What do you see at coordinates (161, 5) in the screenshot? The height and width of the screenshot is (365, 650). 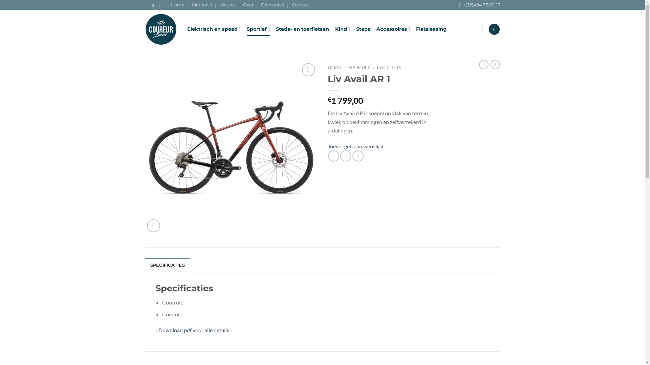 I see `Volg ons op Twitter` at bounding box center [161, 5].